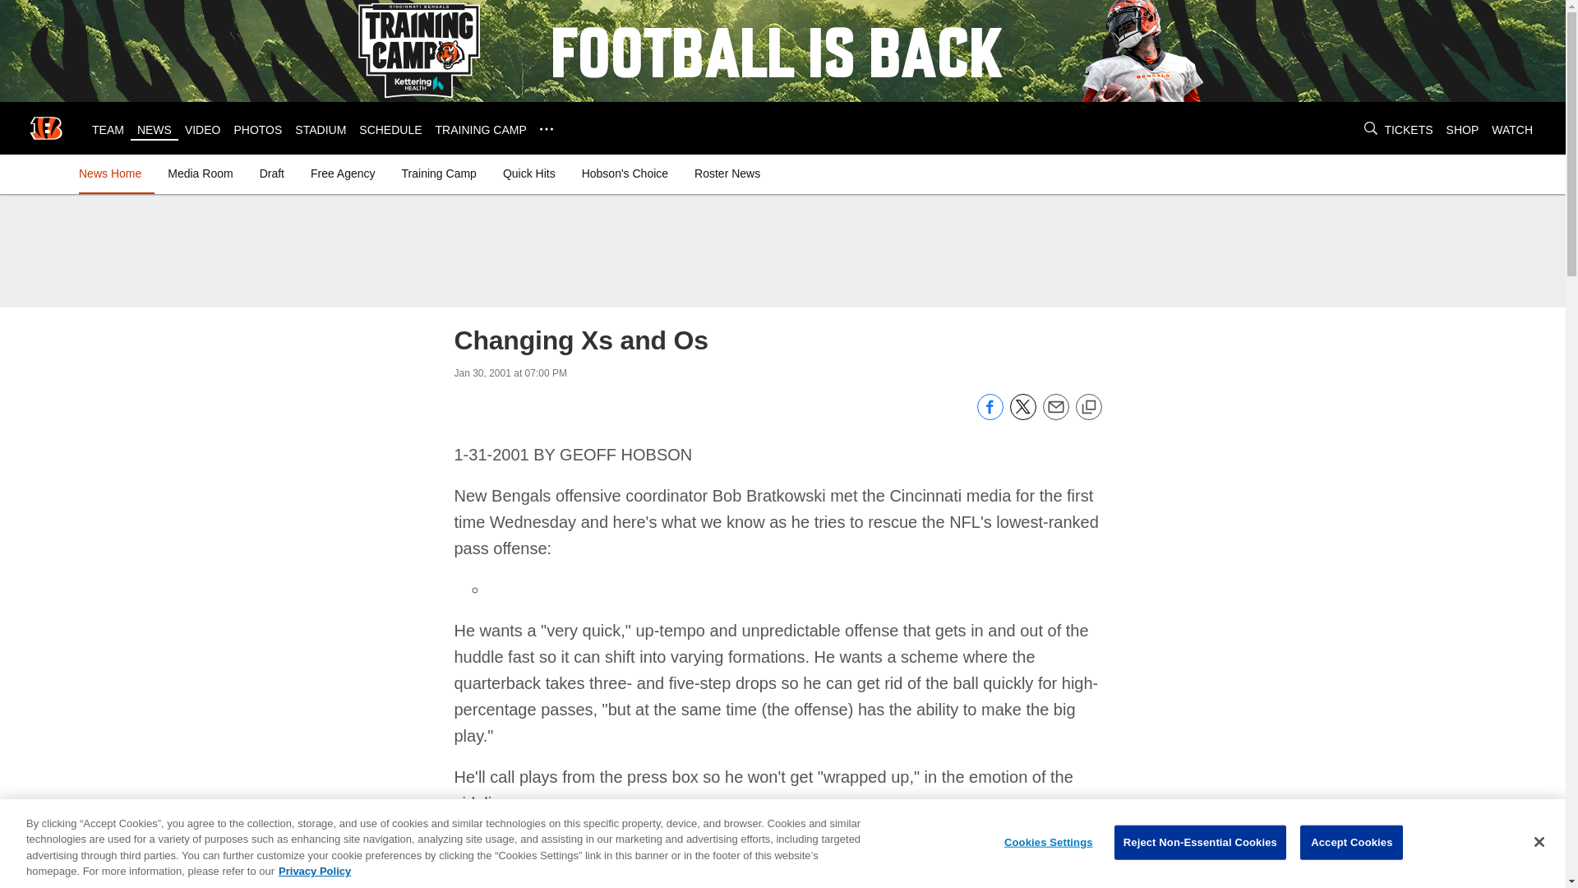 This screenshot has width=1578, height=888. What do you see at coordinates (481, 130) in the screenshot?
I see `TRAINING CAMP` at bounding box center [481, 130].